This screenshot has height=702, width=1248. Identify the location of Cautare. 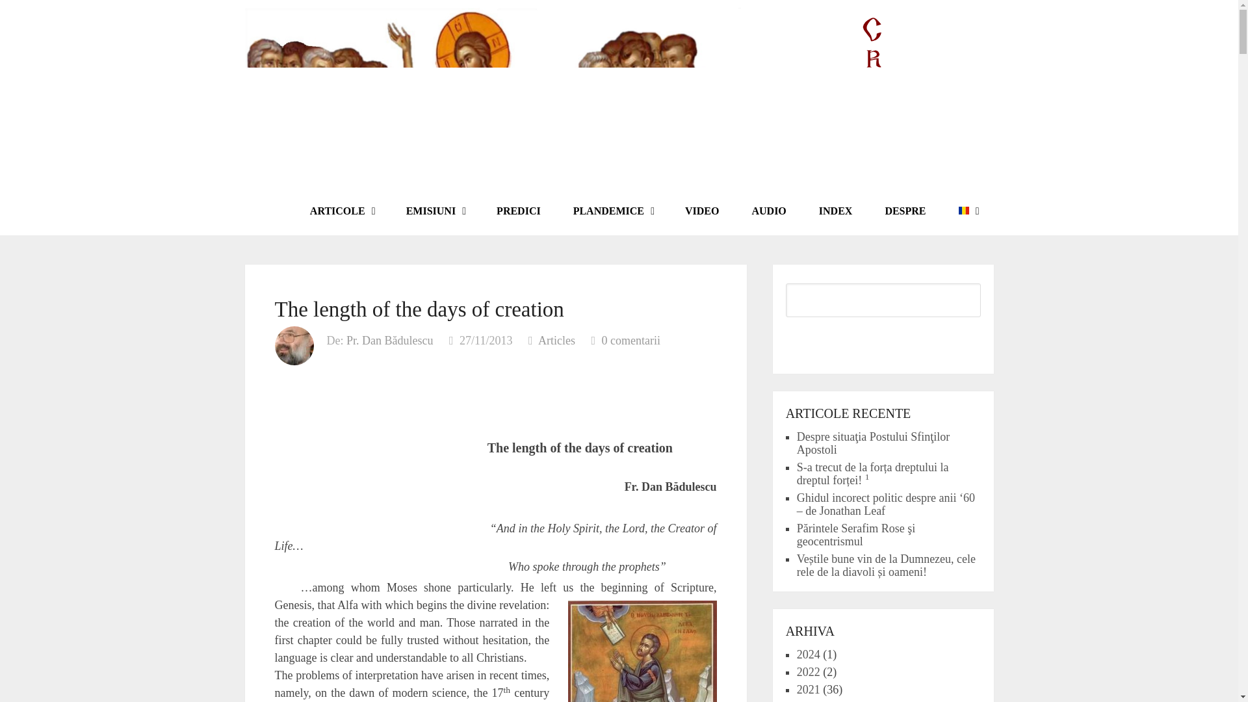
(883, 339).